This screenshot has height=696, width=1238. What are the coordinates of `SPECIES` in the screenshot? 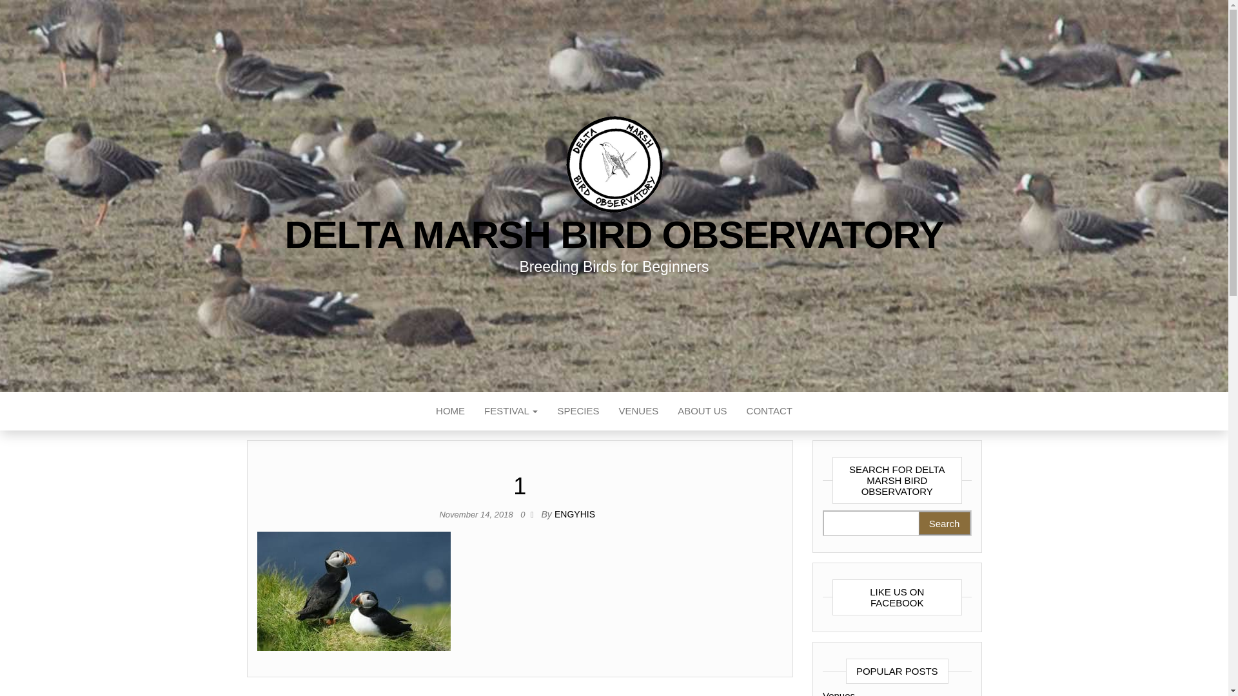 It's located at (578, 411).